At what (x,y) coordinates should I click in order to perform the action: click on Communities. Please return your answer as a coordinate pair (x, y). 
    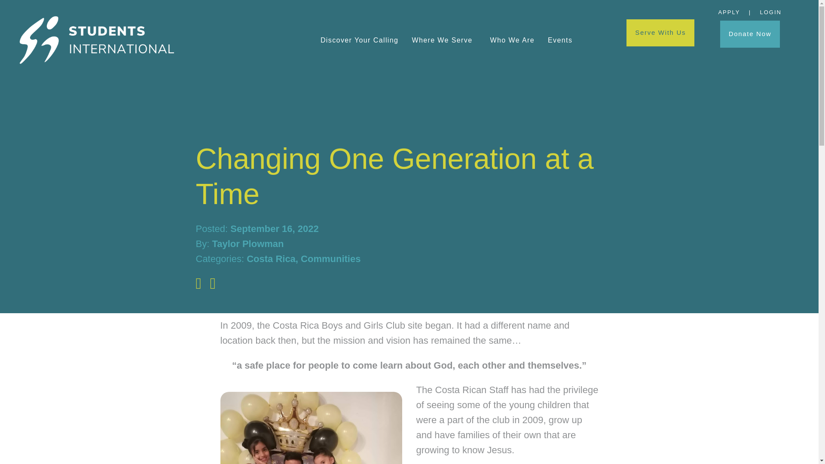
    Looking at the image, I should click on (331, 259).